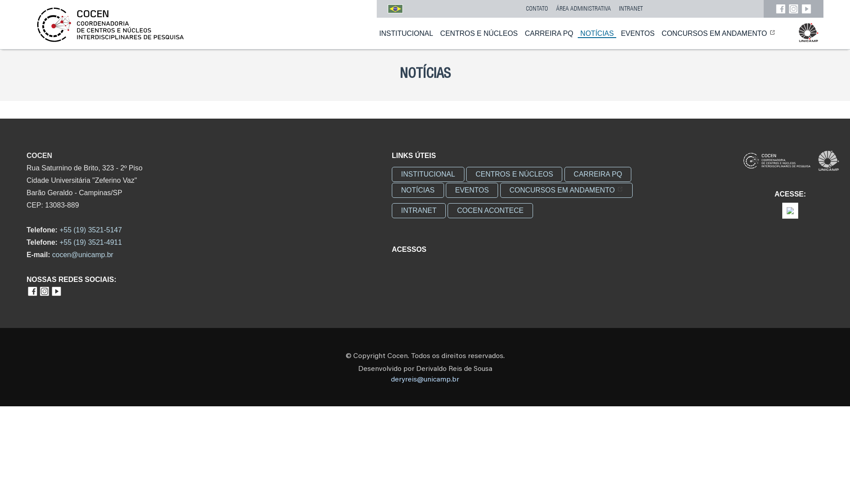 This screenshot has height=478, width=850. What do you see at coordinates (807, 9) in the screenshot?
I see `Youtube` at bounding box center [807, 9].